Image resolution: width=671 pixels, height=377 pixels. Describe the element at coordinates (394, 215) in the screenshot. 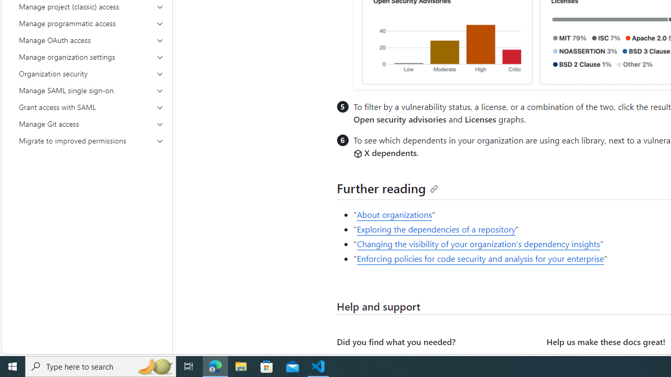

I see `About organizations` at that location.